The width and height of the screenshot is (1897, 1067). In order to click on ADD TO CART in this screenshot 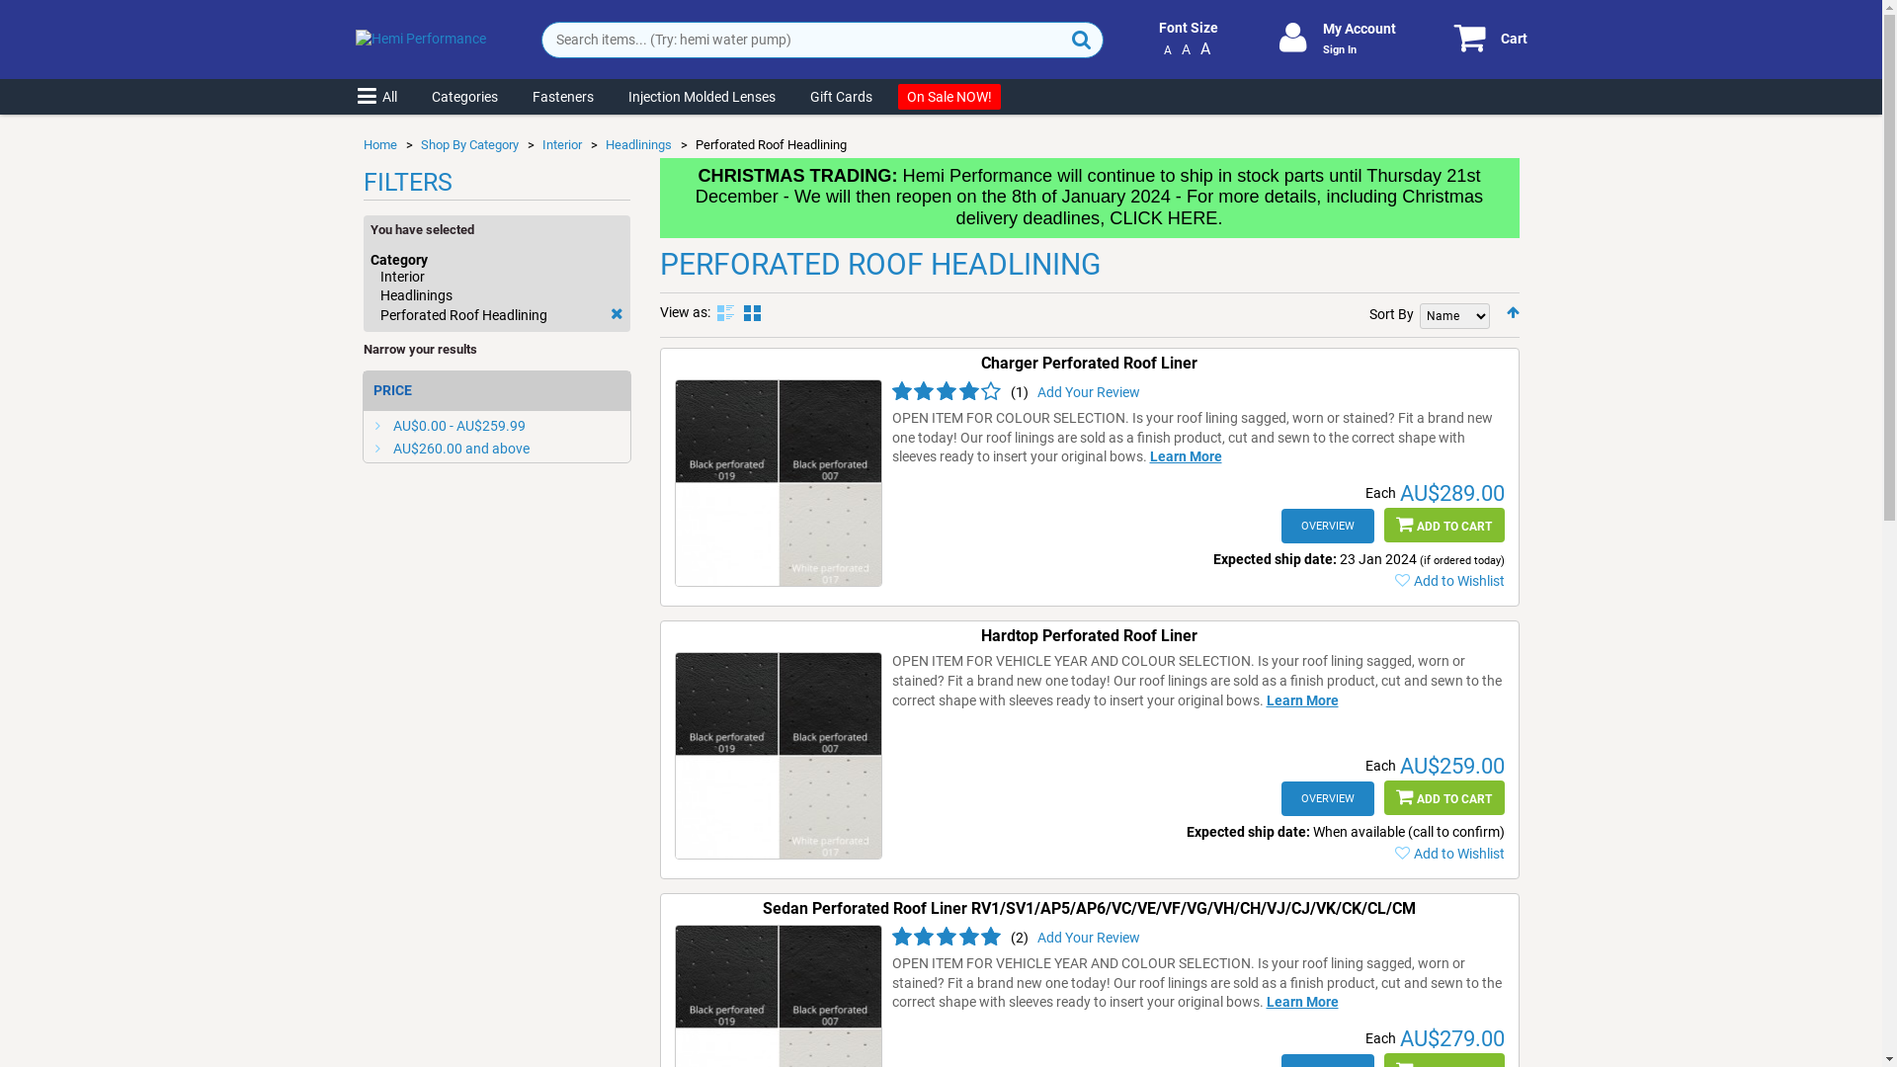, I will do `click(1443, 526)`.